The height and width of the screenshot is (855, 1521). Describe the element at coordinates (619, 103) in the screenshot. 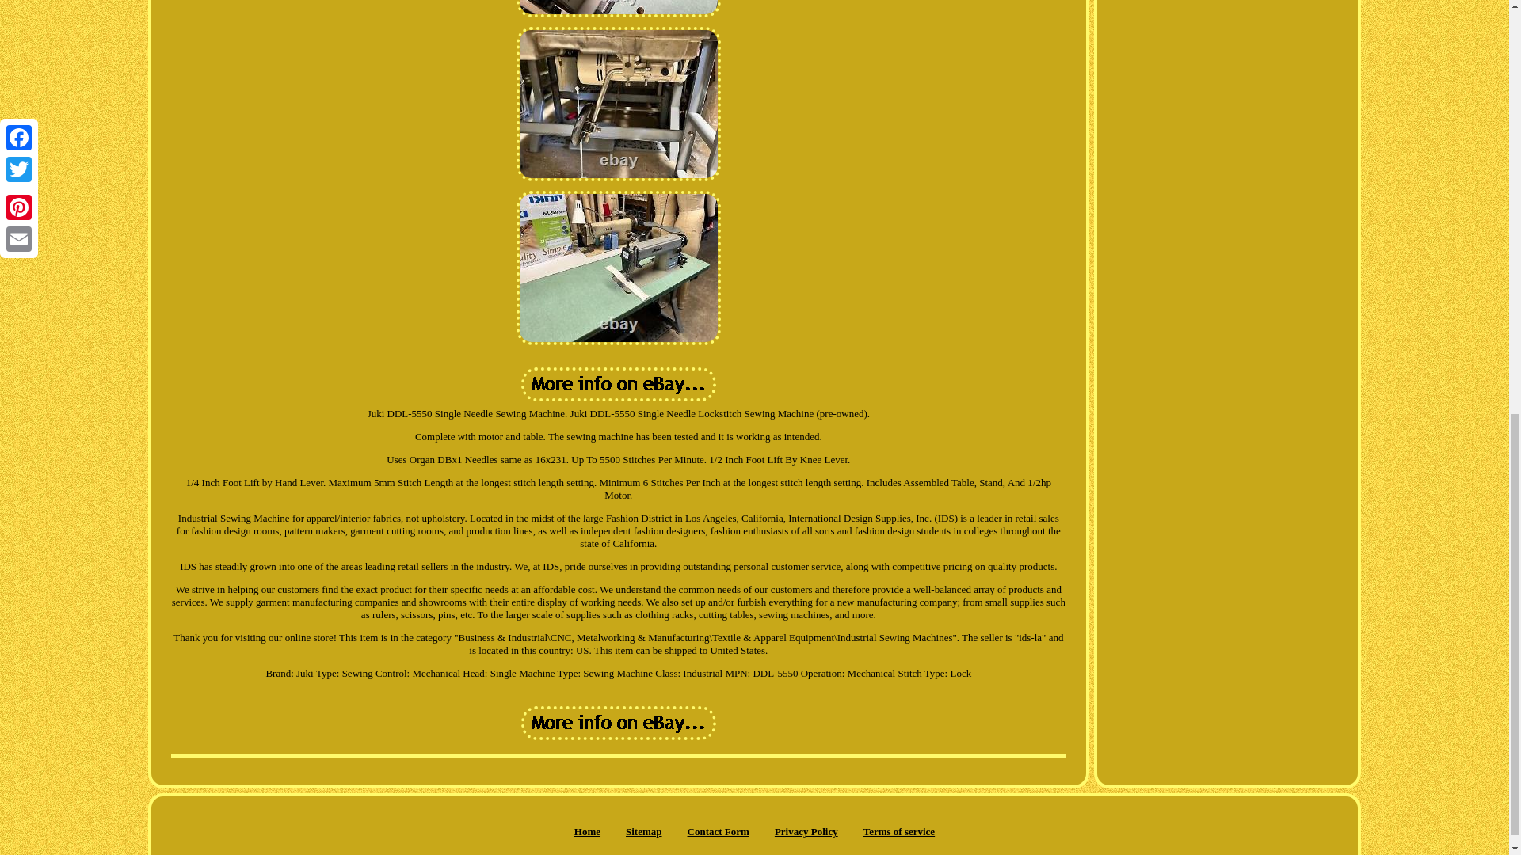

I see `Juki DDL-5550 Single Needle Sewing Machine` at that location.